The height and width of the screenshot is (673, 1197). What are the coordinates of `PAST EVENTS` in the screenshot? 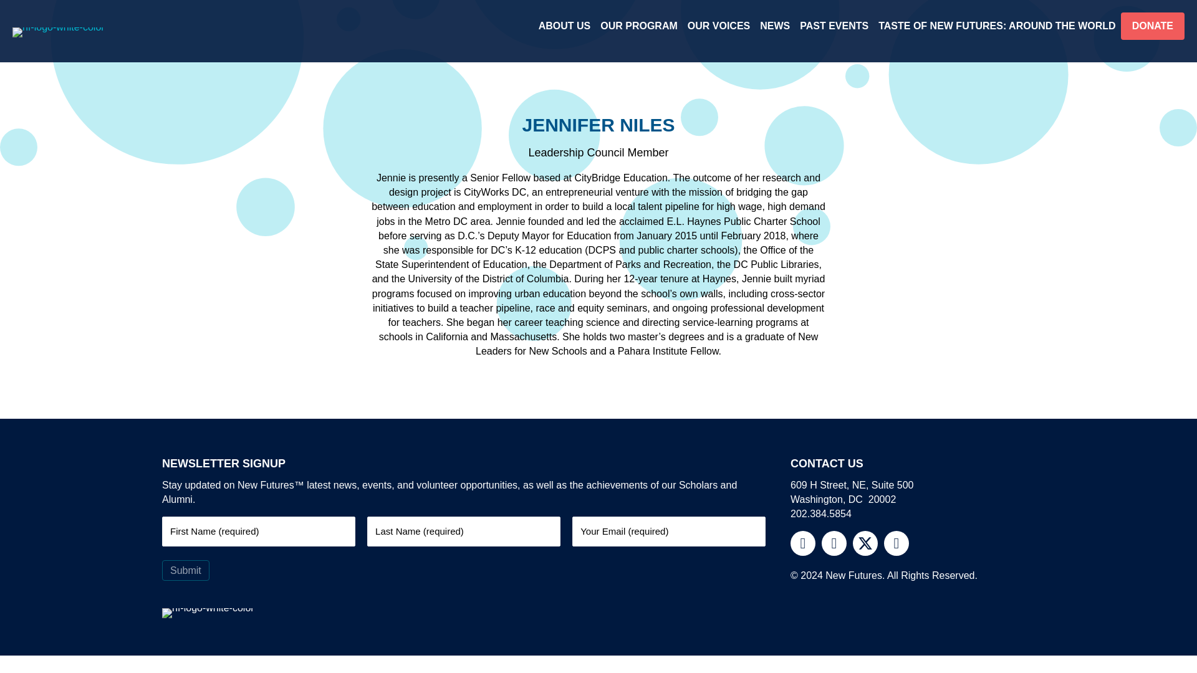 It's located at (834, 26).